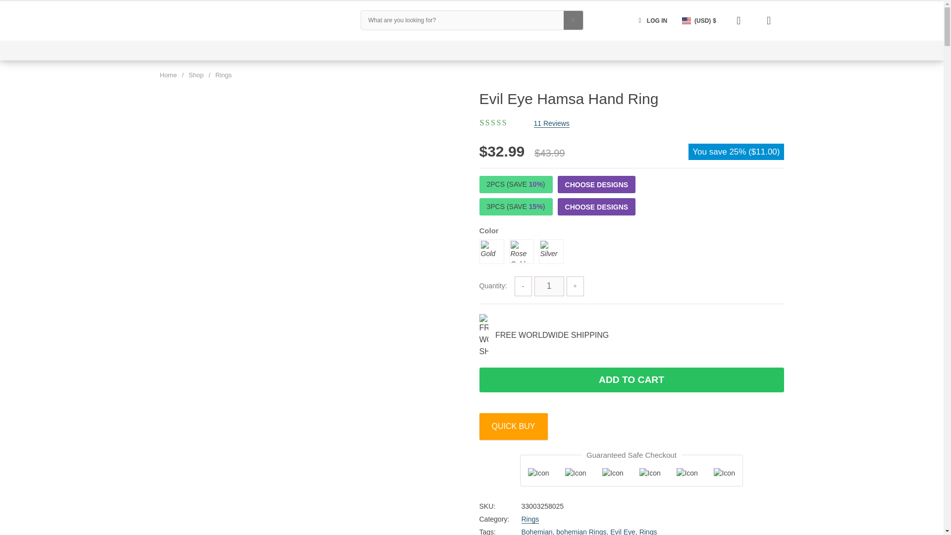  I want to click on Shop, so click(196, 74).